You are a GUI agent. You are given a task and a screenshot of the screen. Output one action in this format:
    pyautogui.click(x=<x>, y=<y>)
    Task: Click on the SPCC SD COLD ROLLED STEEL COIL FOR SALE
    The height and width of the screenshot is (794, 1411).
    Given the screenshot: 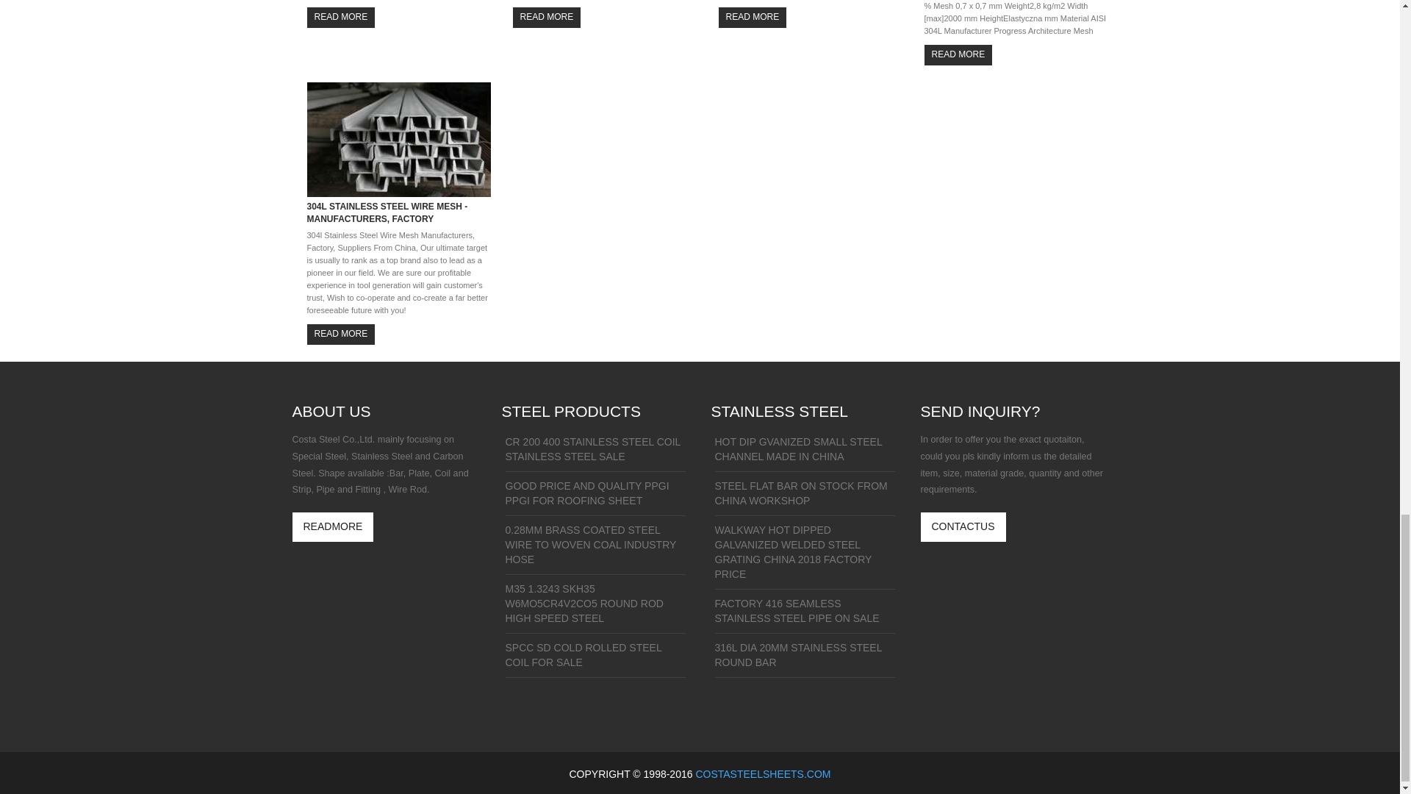 What is the action you would take?
    pyautogui.click(x=595, y=659)
    